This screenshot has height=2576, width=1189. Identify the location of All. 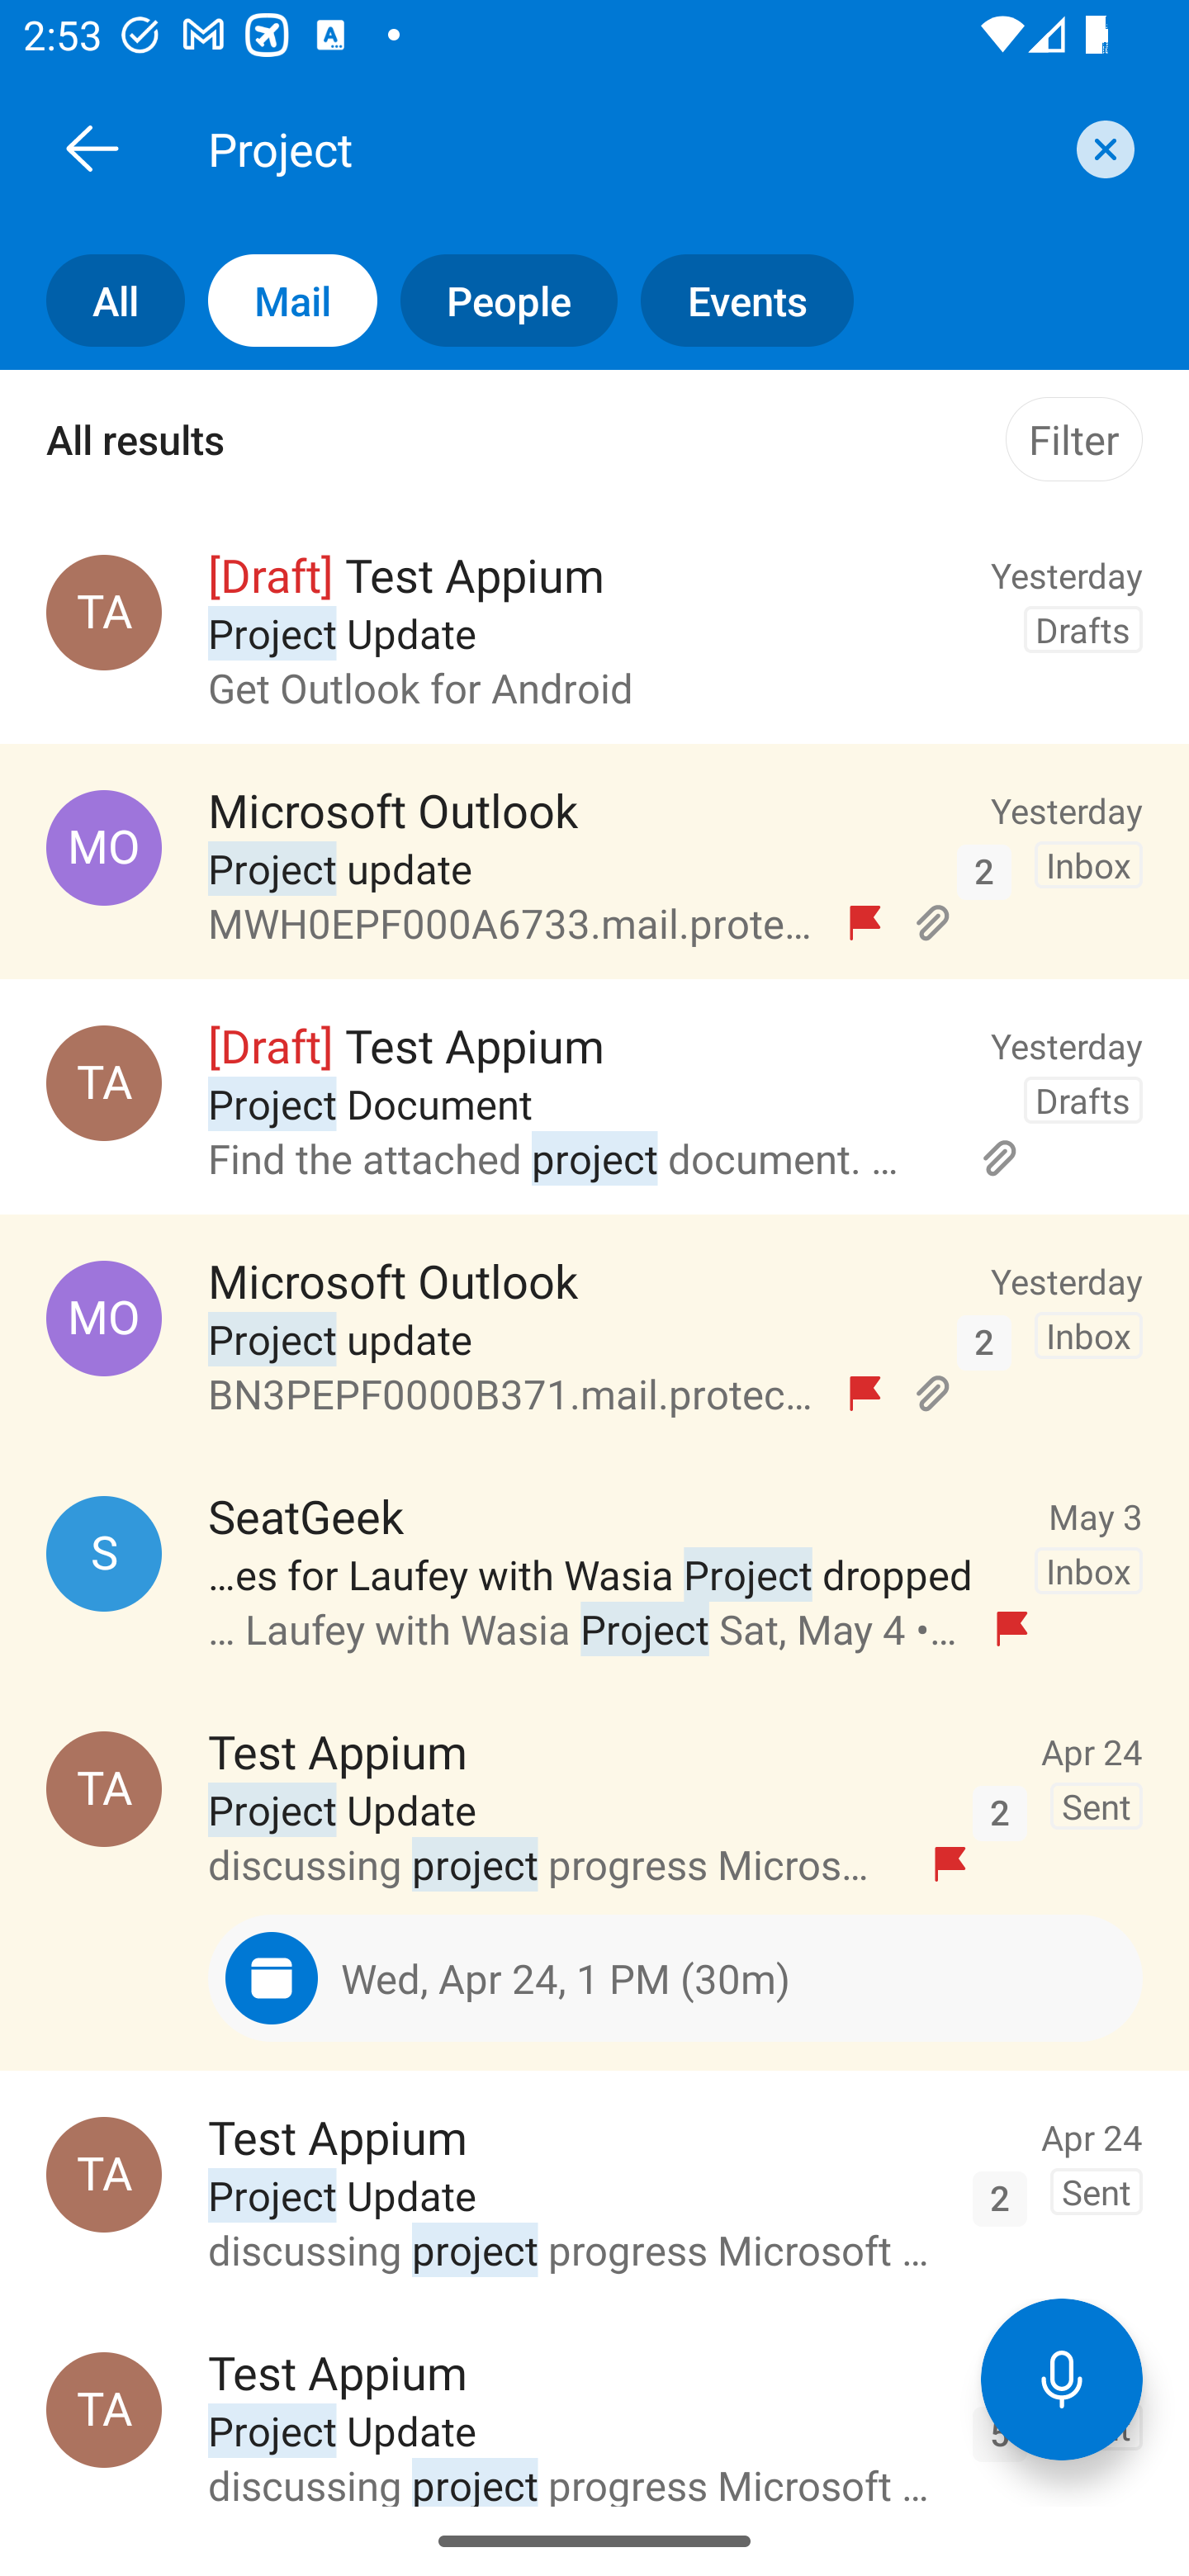
(92, 301).